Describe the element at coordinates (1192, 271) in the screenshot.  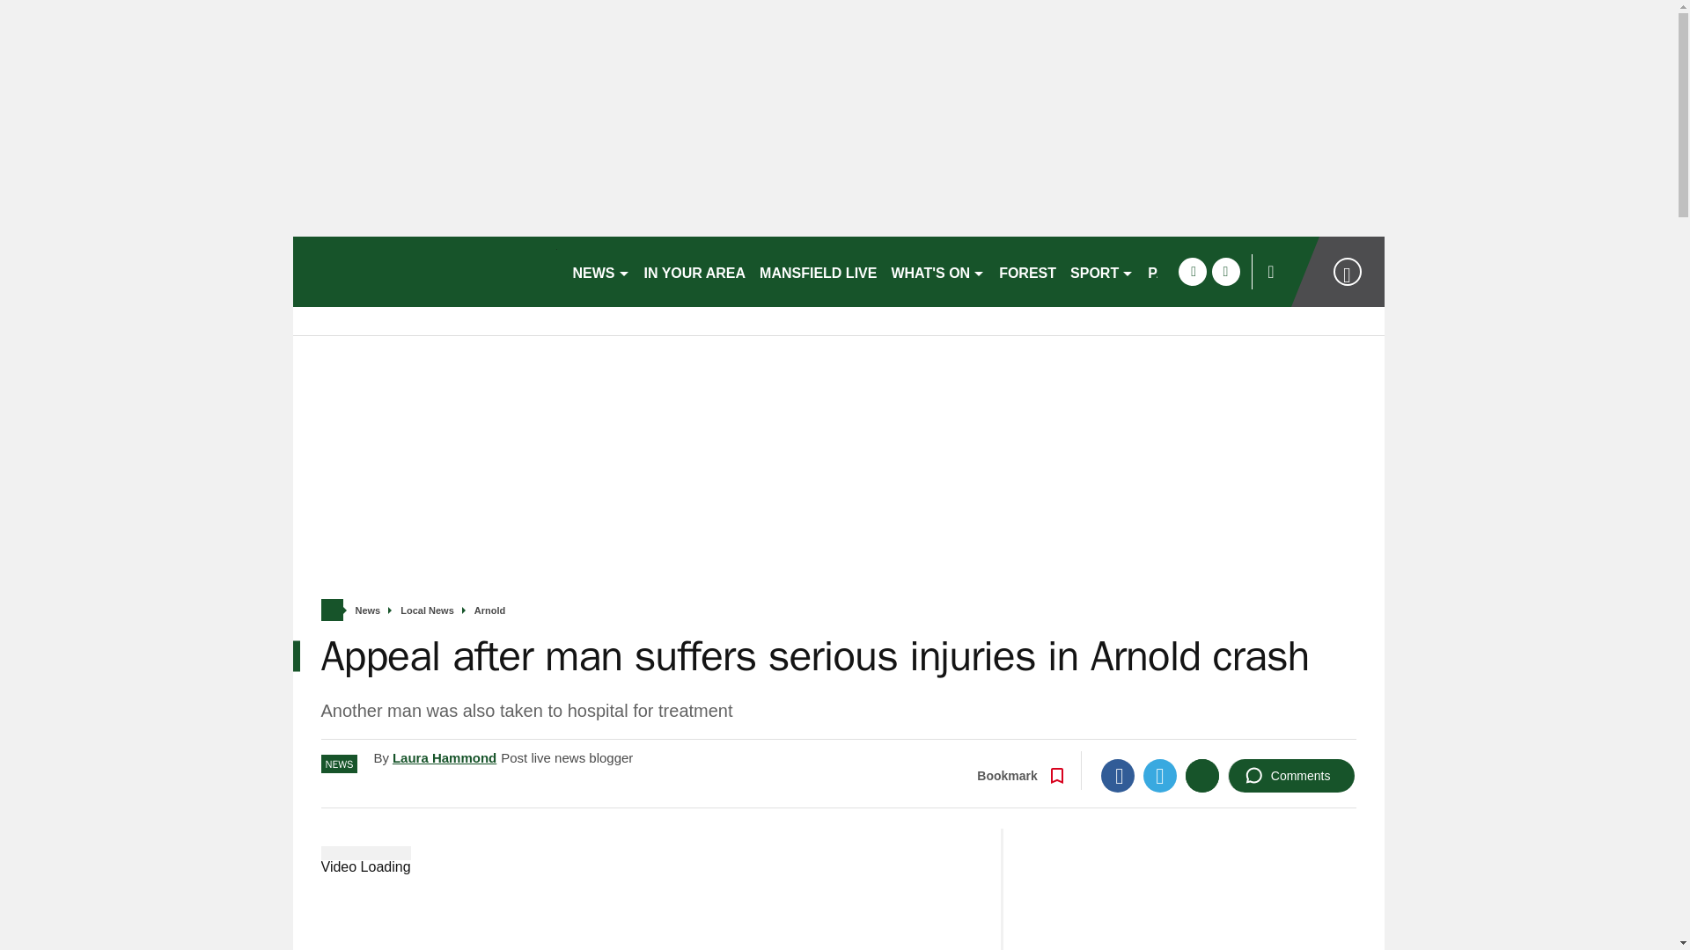
I see `facebook` at that location.